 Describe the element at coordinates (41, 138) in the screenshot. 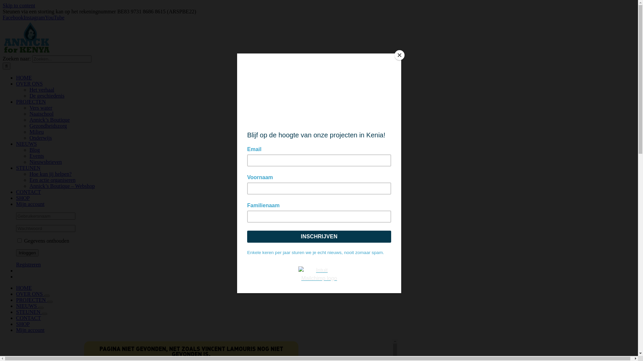

I see `Onderwijs` at that location.